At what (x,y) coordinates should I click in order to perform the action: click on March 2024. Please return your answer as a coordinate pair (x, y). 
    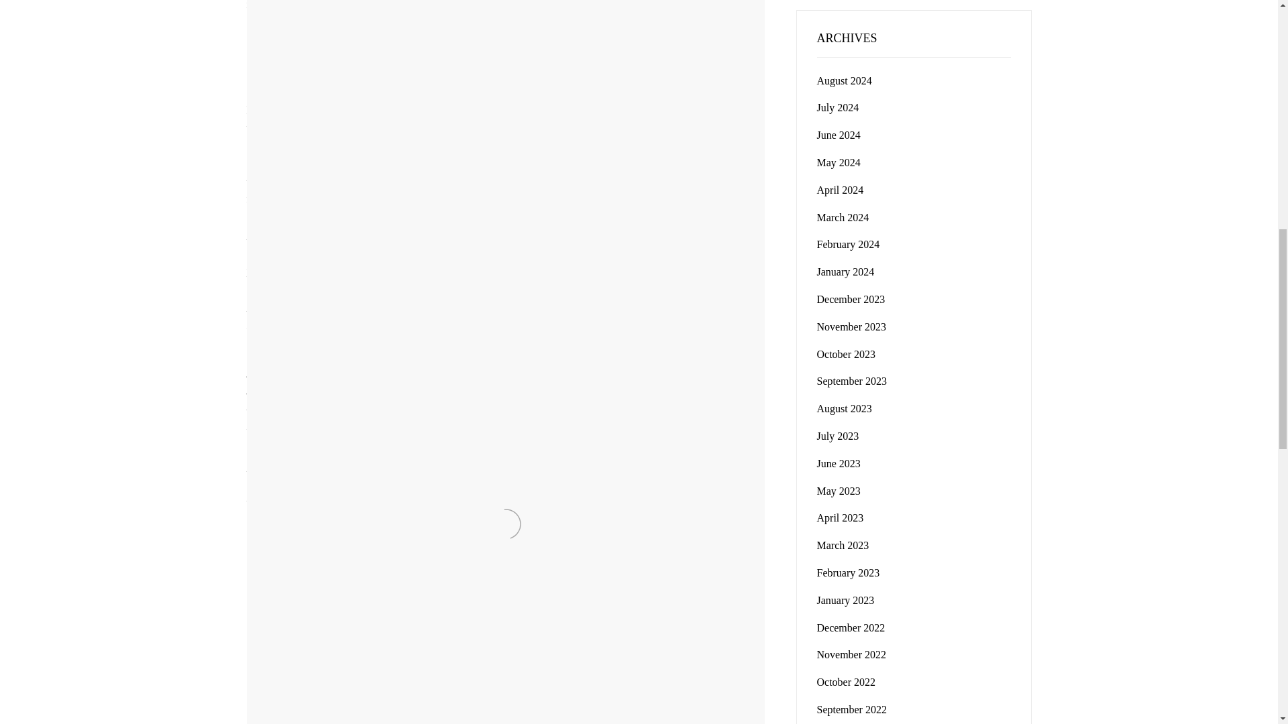
    Looking at the image, I should click on (845, 271).